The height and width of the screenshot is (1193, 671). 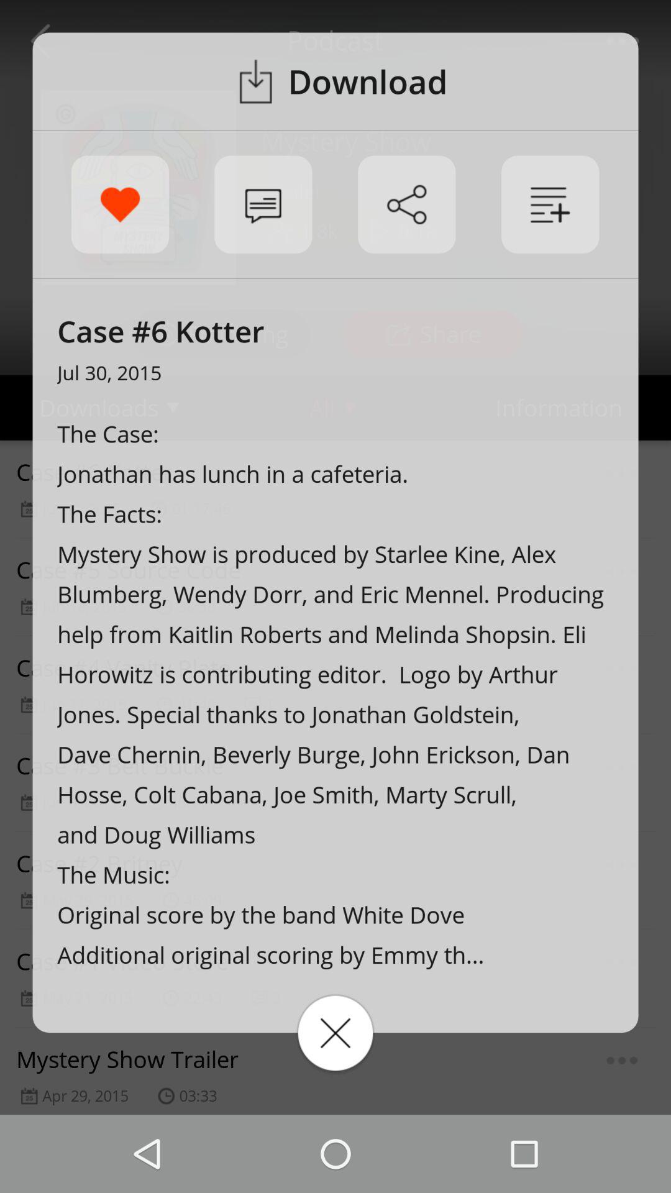 What do you see at coordinates (263, 204) in the screenshot?
I see `comments` at bounding box center [263, 204].